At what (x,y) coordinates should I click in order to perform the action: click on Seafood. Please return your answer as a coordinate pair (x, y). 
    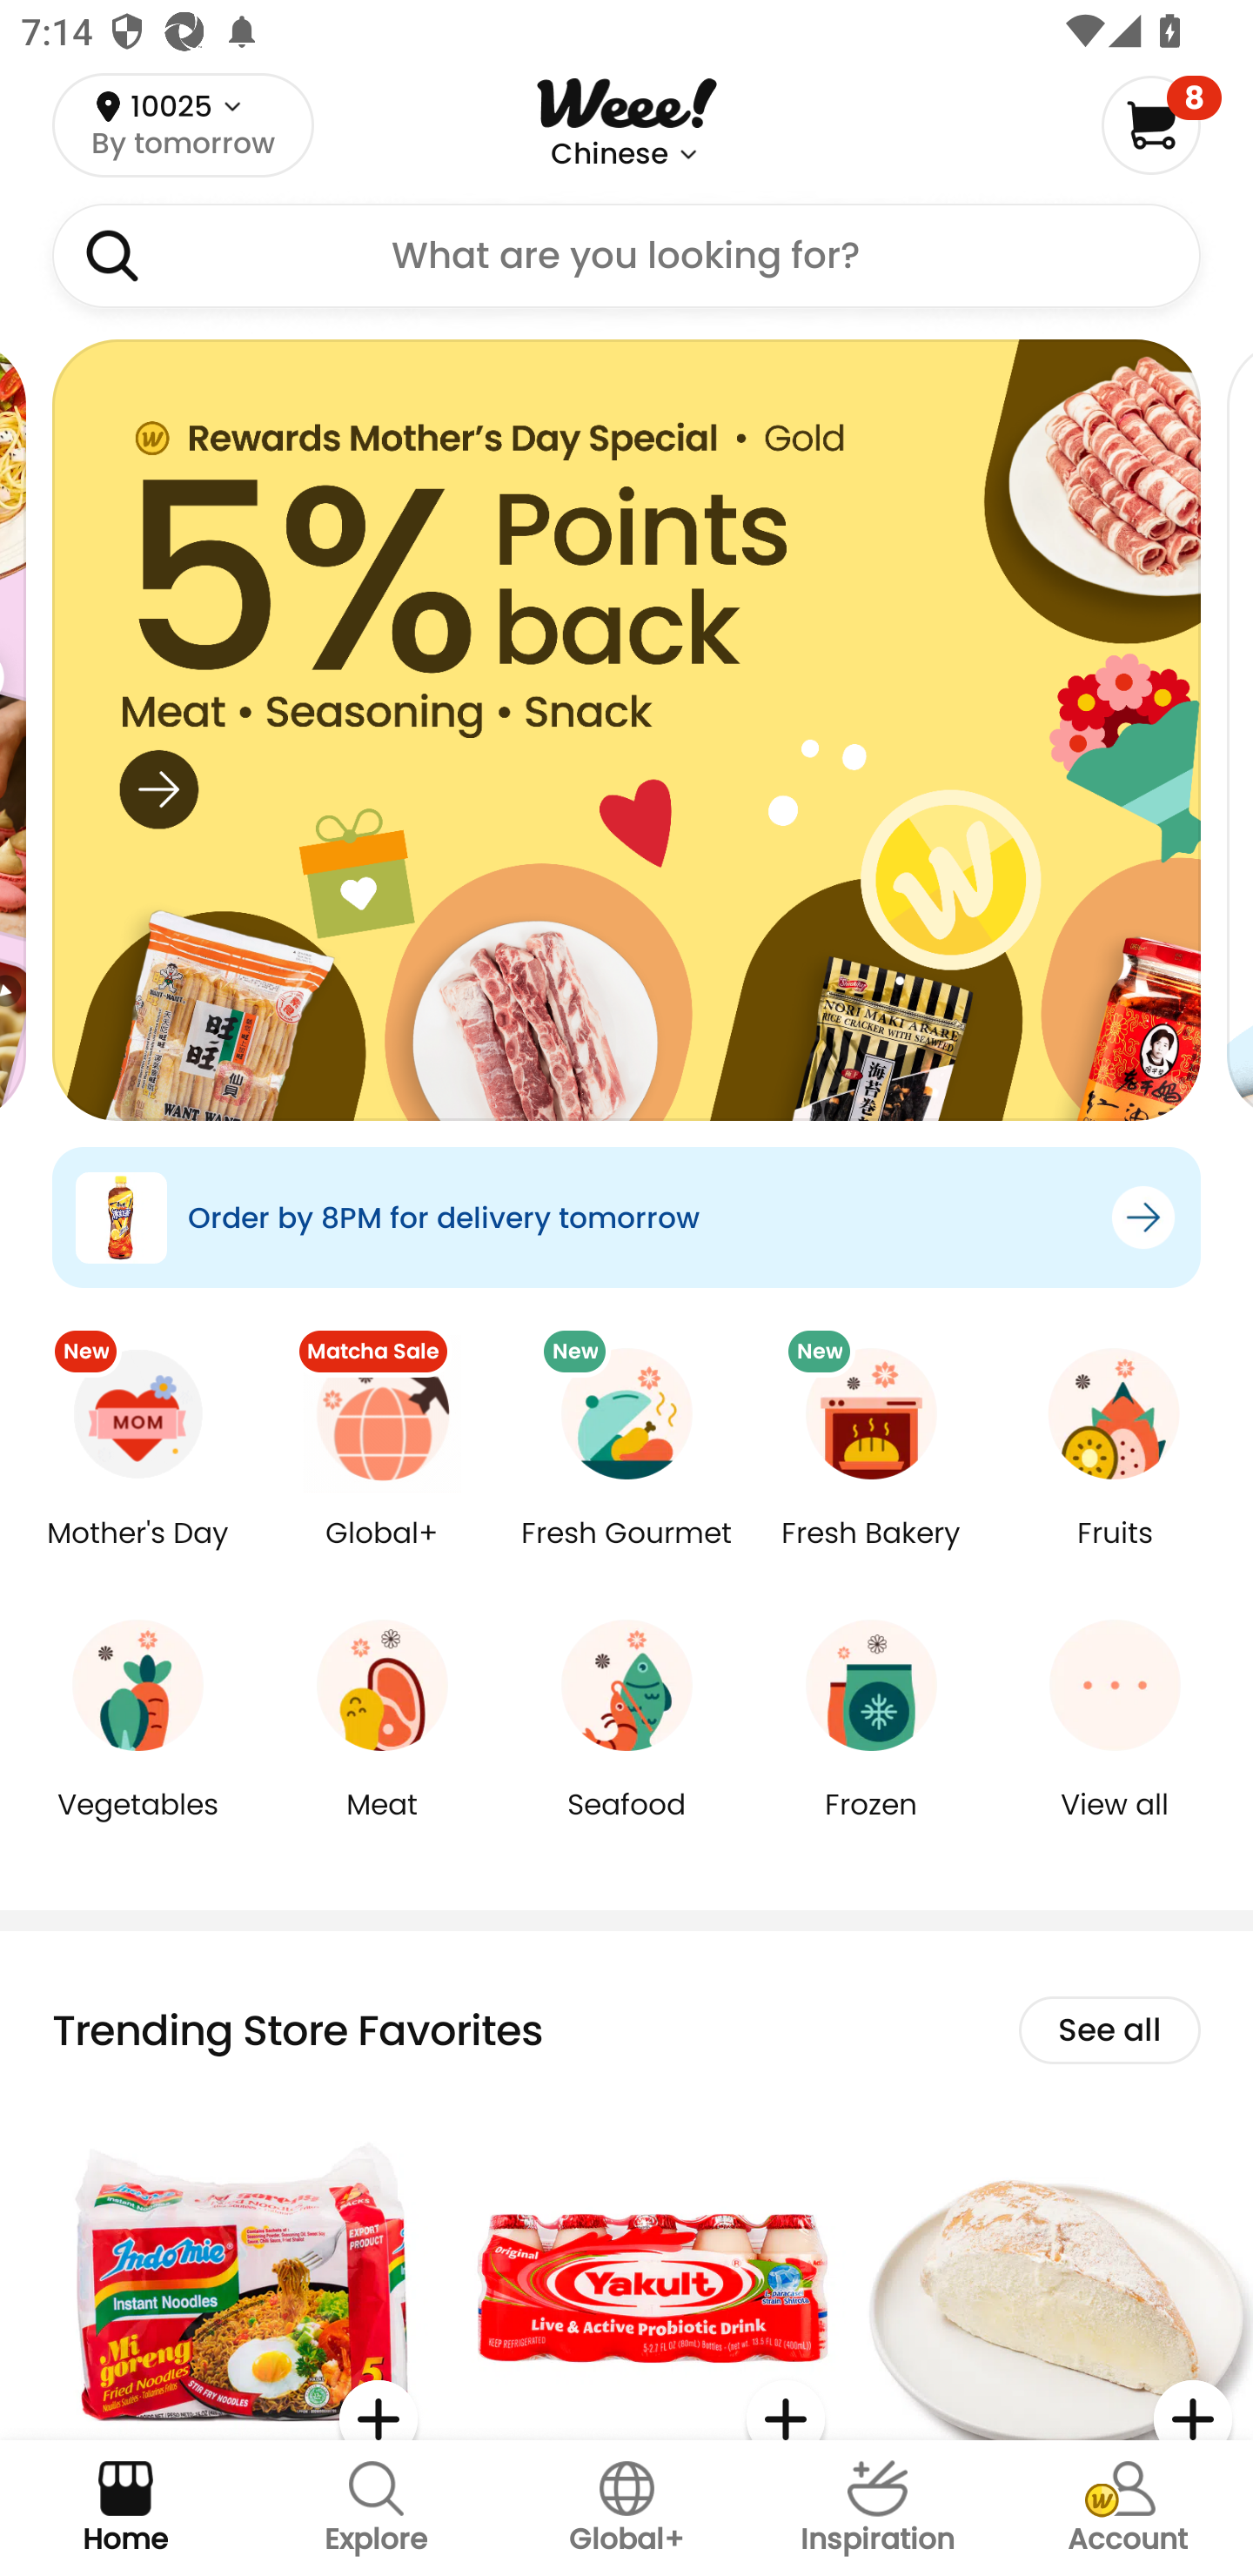
    Looking at the image, I should click on (626, 1826).